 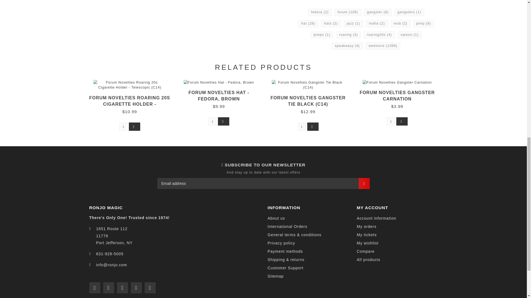 I want to click on 1, so click(x=123, y=126).